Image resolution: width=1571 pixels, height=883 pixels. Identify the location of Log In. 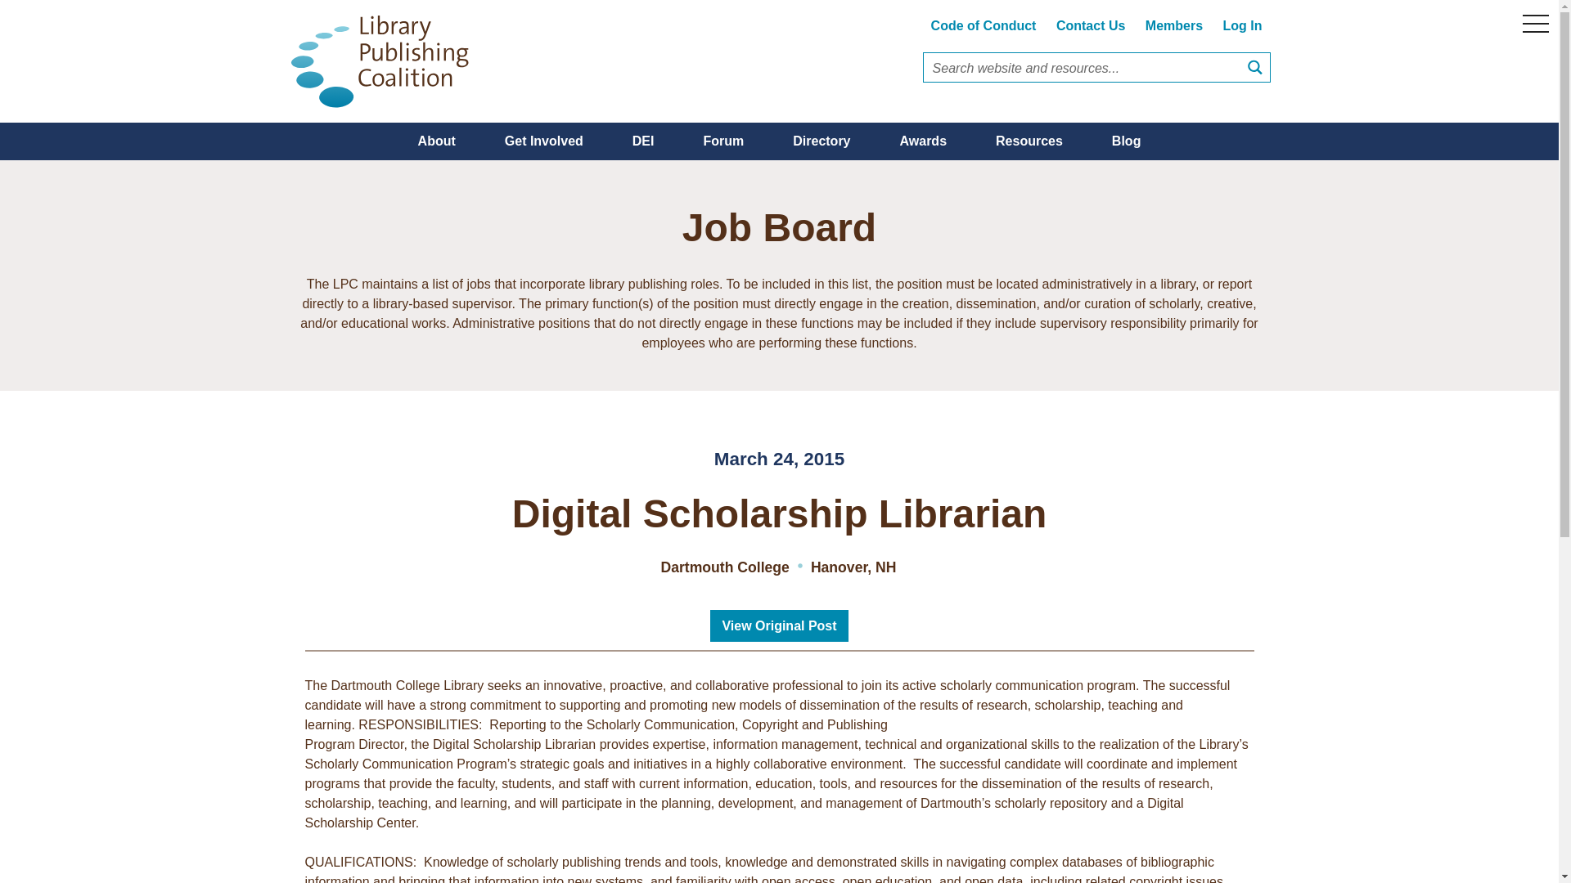
(1242, 25).